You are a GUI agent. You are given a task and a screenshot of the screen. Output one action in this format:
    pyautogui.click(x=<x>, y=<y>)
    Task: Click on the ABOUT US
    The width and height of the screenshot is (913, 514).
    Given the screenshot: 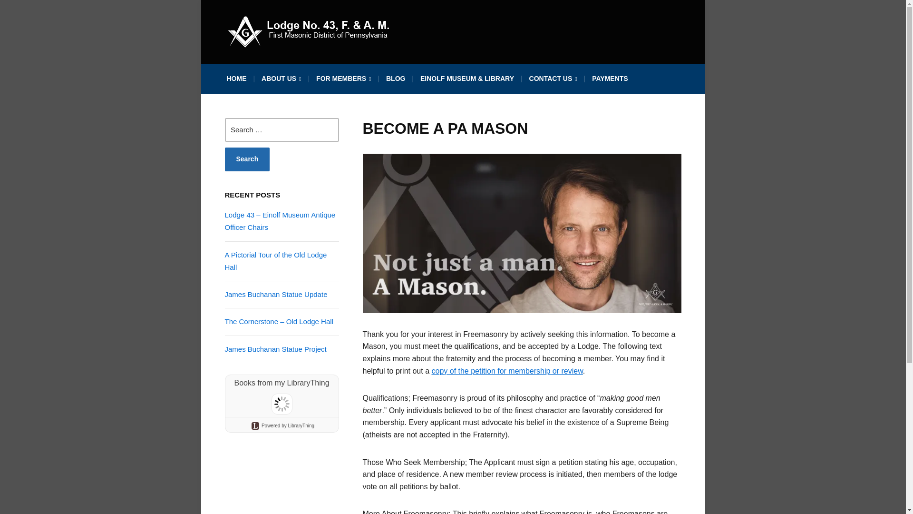 What is the action you would take?
    pyautogui.click(x=281, y=81)
    